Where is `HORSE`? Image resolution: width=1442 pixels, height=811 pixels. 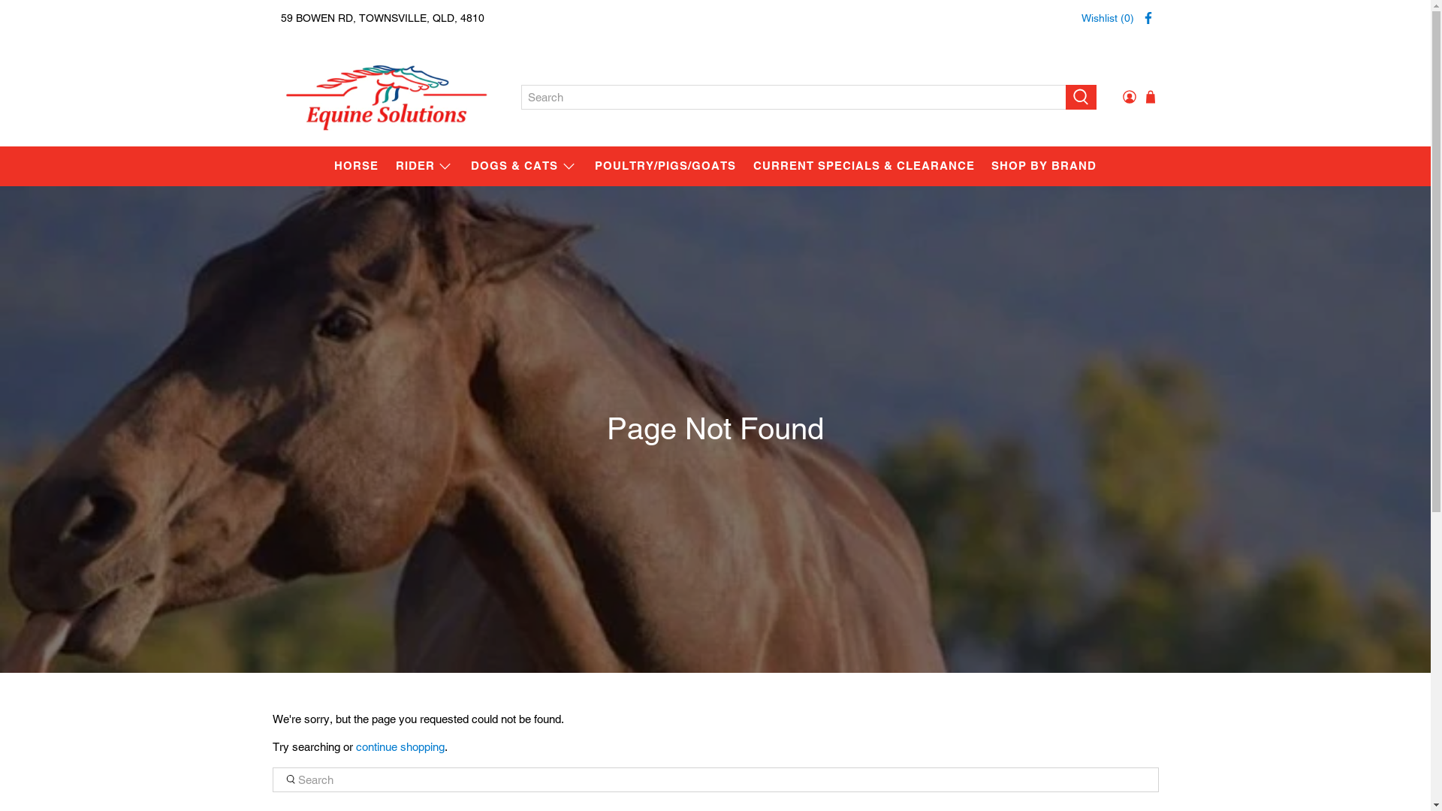 HORSE is located at coordinates (357, 167).